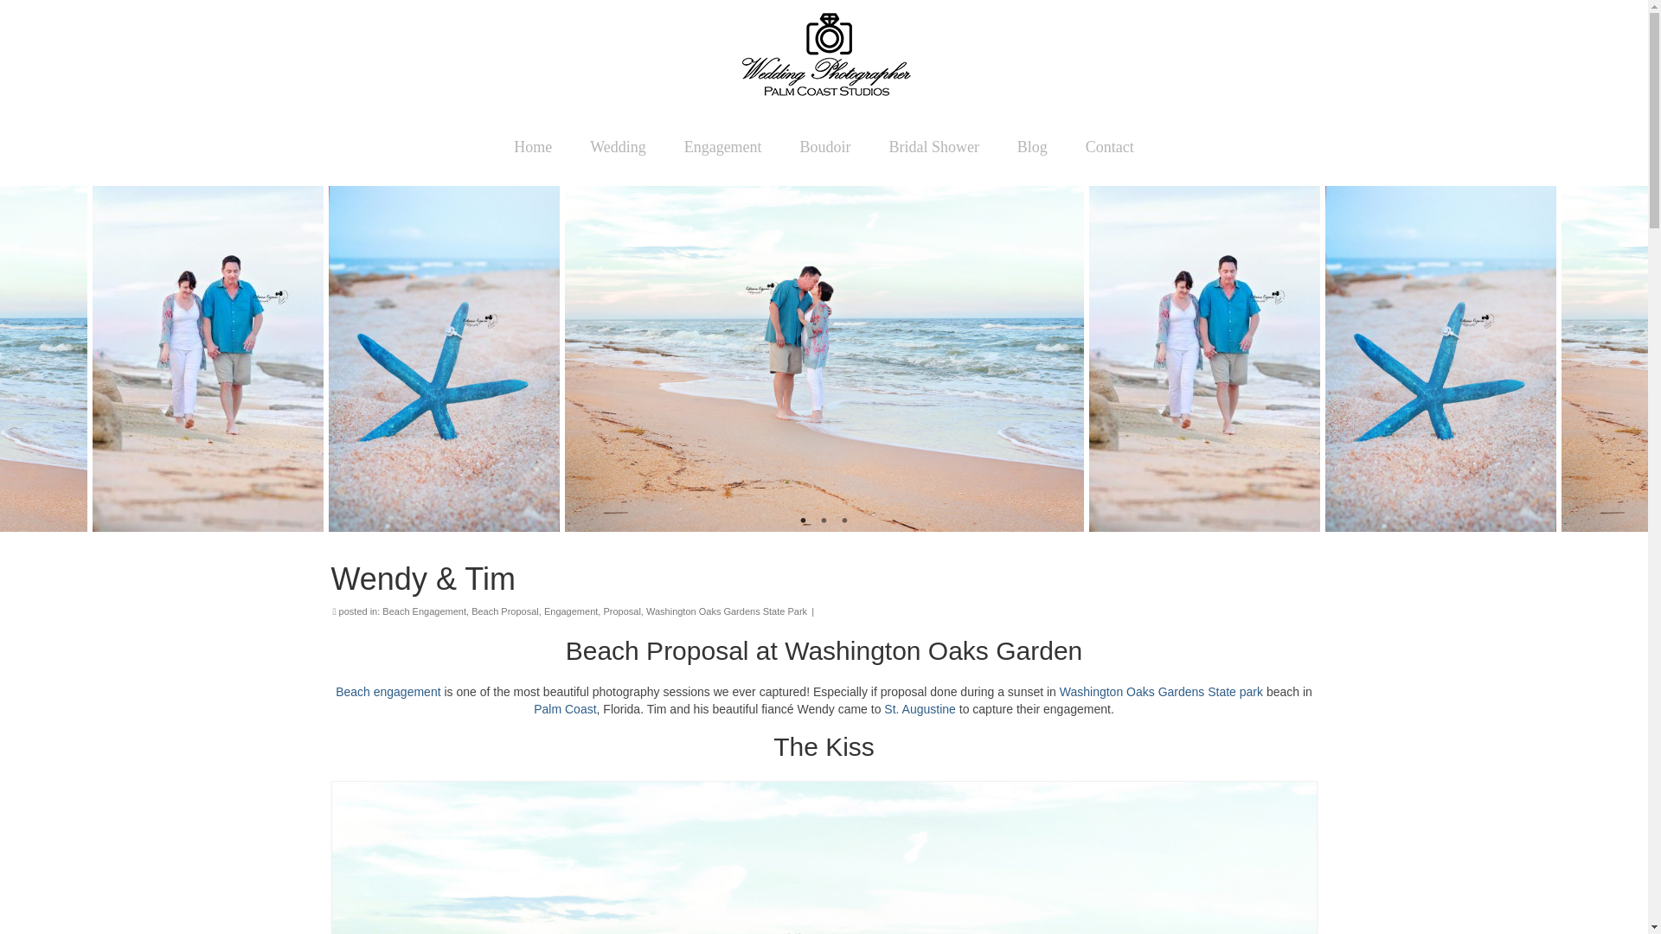 The height and width of the screenshot is (934, 1661). I want to click on Contact, so click(1109, 147).